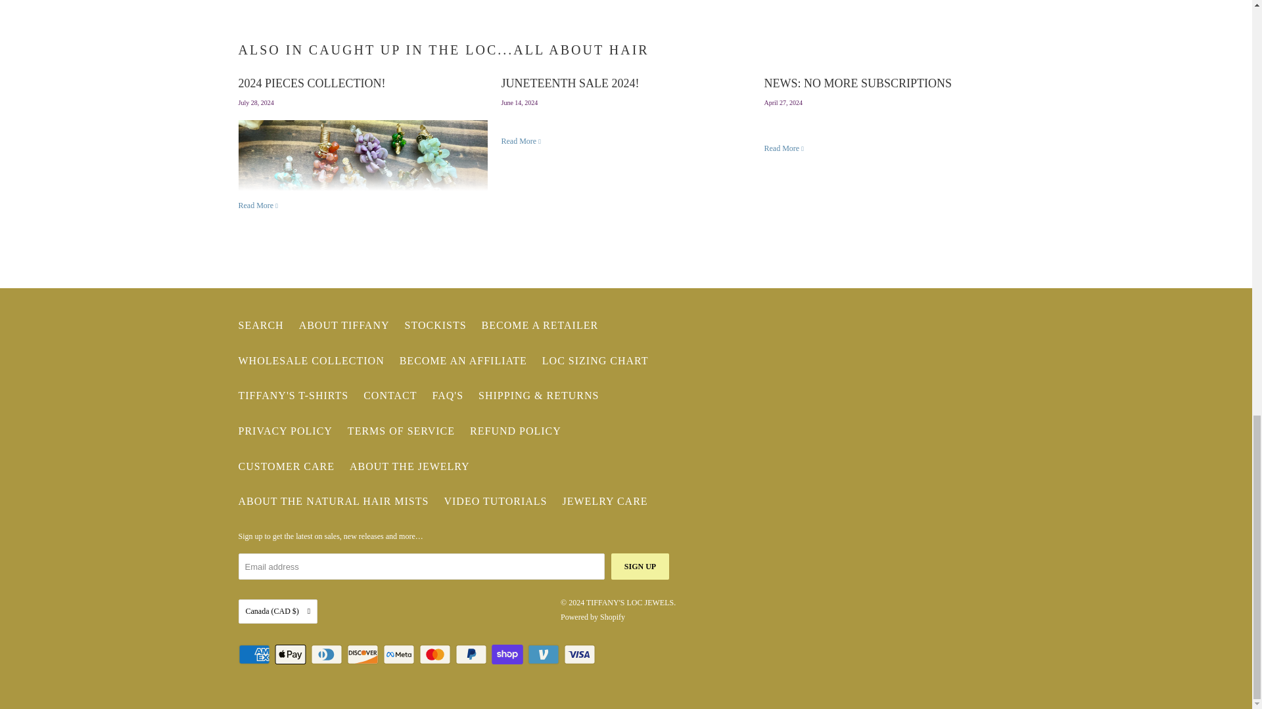  What do you see at coordinates (258, 205) in the screenshot?
I see `2024 PIECES COLLECTION!` at bounding box center [258, 205].